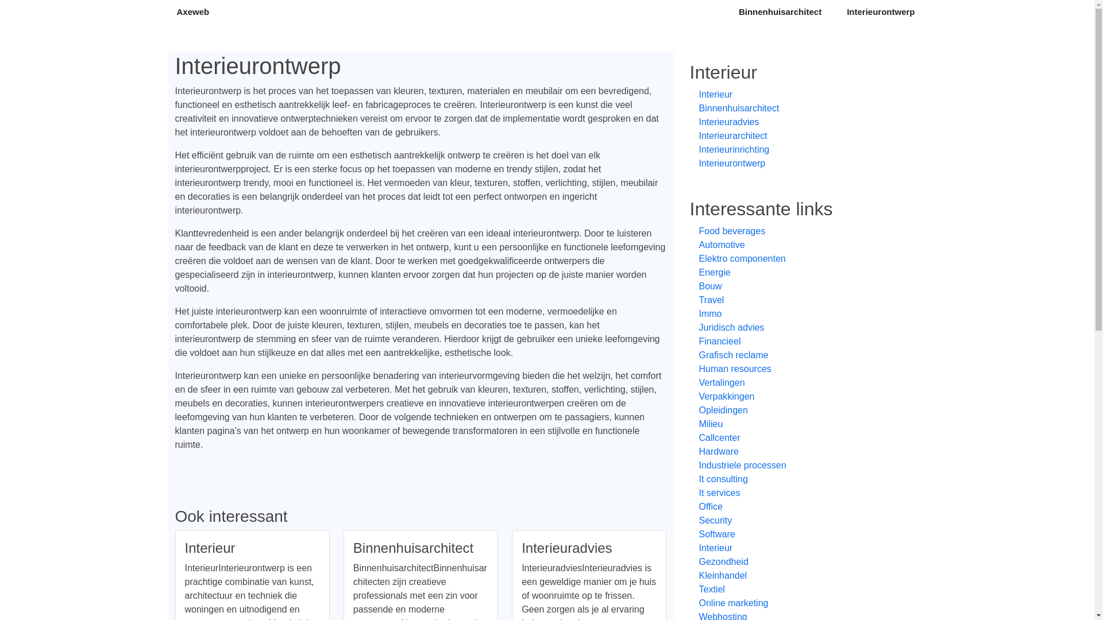 Image resolution: width=1103 pixels, height=620 pixels. I want to click on Office, so click(800, 507).